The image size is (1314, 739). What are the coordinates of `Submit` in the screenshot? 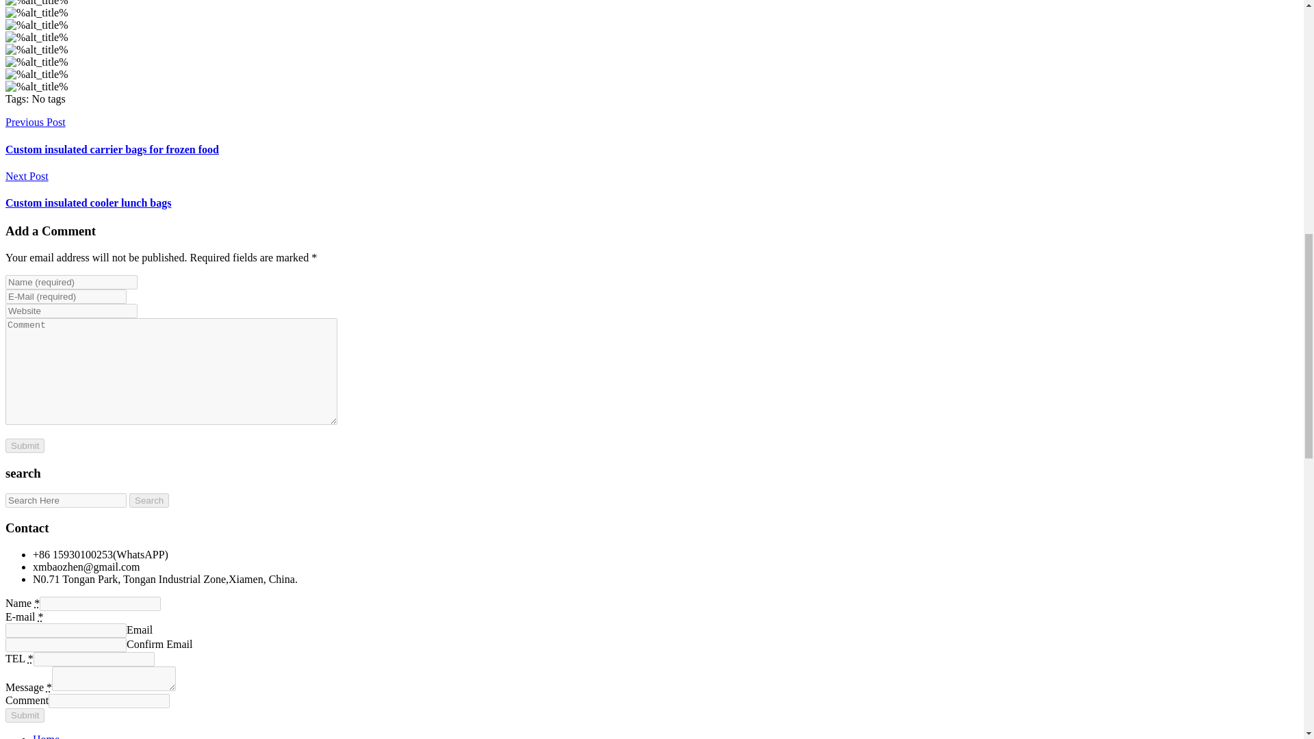 It's located at (25, 446).